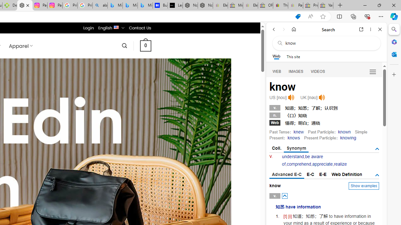  I want to click on AutomationID: tgdef, so click(377, 175).